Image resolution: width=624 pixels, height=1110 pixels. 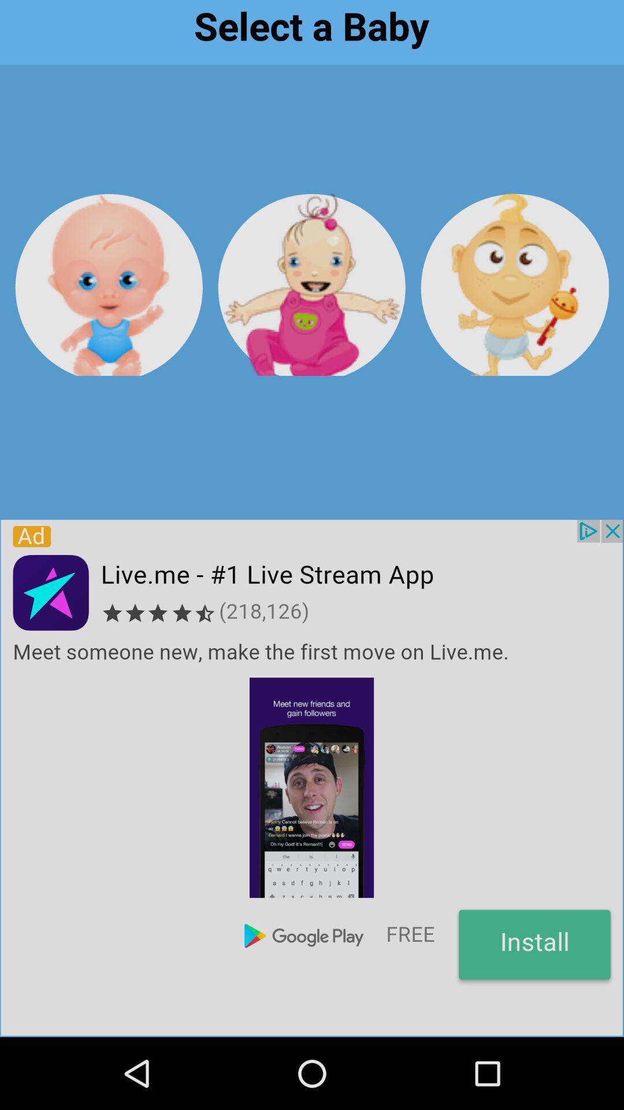 I want to click on choose baby, so click(x=312, y=284).